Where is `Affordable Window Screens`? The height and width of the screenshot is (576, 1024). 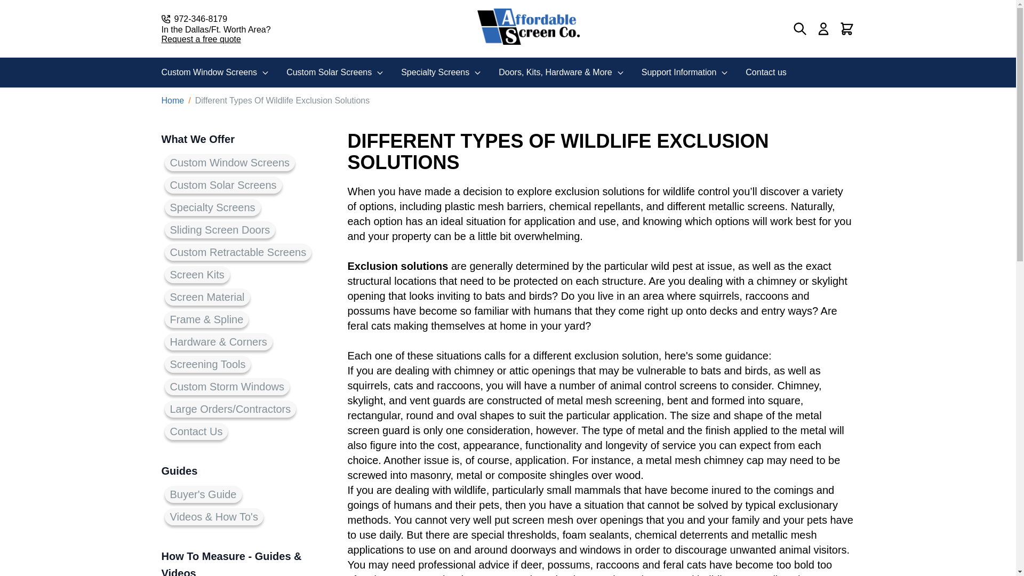 Affordable Window Screens is located at coordinates (528, 27).